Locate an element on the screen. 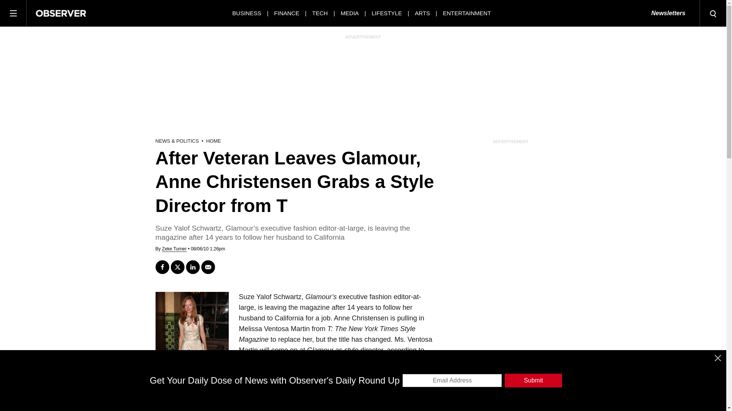 This screenshot has width=732, height=411. Observer is located at coordinates (61, 13).